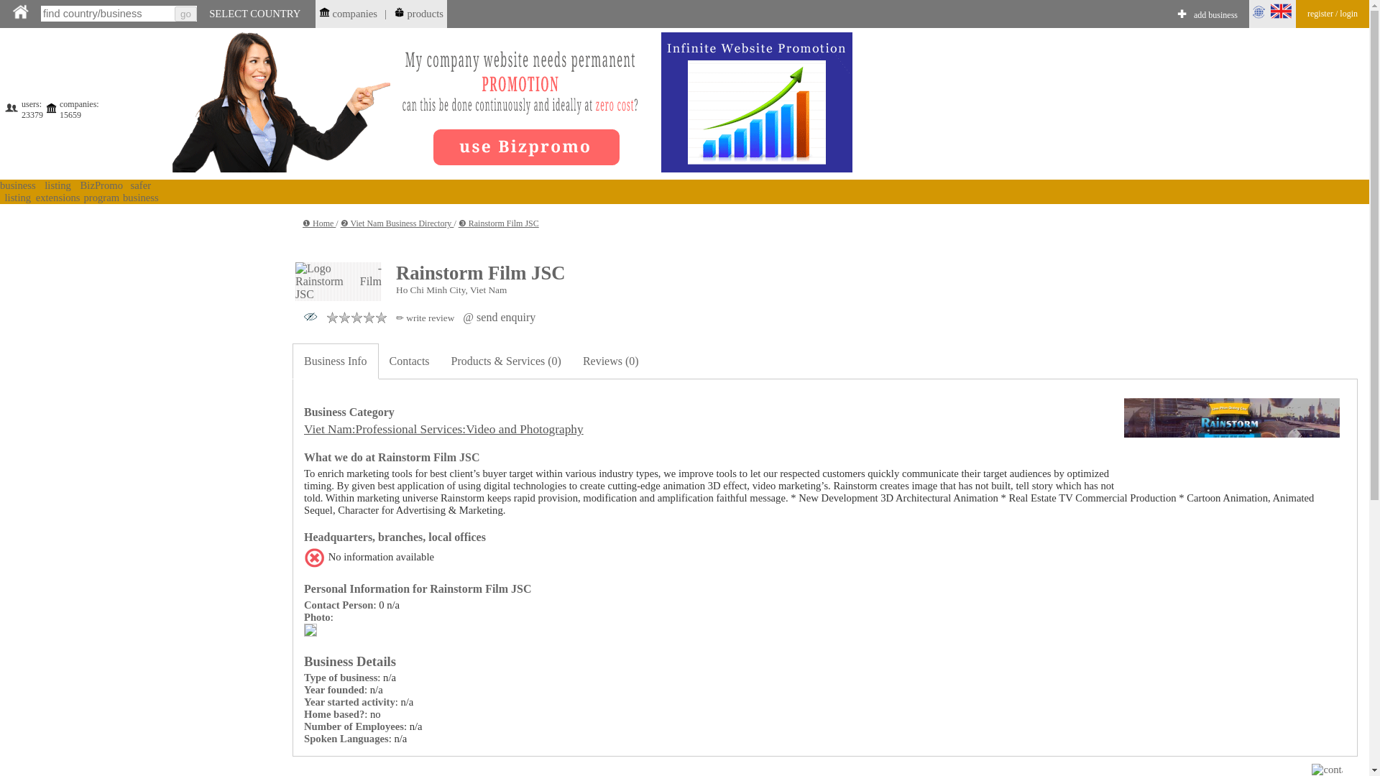 The image size is (1380, 776). What do you see at coordinates (185, 14) in the screenshot?
I see `go` at bounding box center [185, 14].